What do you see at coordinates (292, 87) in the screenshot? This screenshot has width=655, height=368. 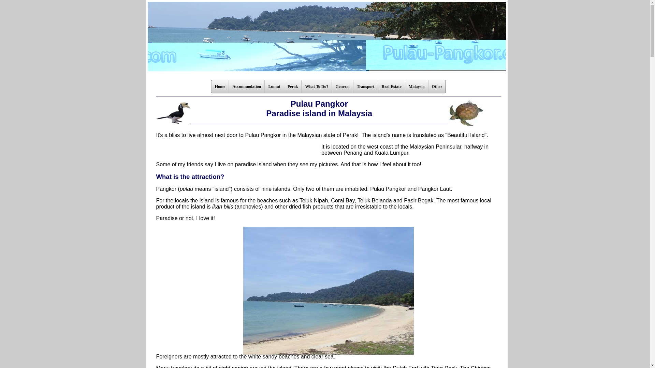 I see `Perak` at bounding box center [292, 87].